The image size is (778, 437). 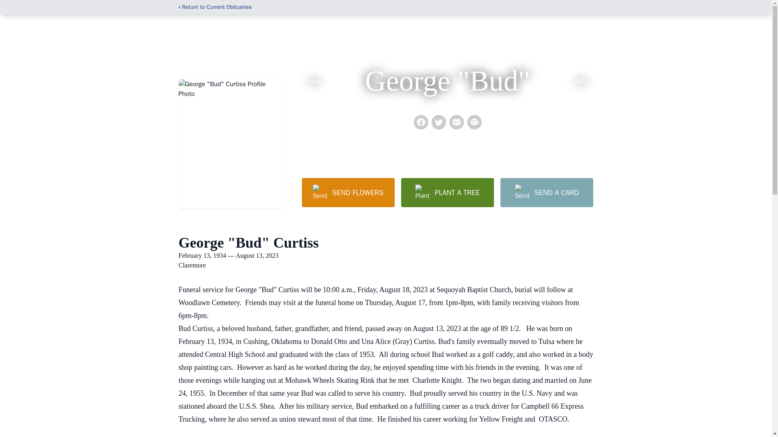 What do you see at coordinates (546, 192) in the screenshot?
I see `SEND A CARD` at bounding box center [546, 192].